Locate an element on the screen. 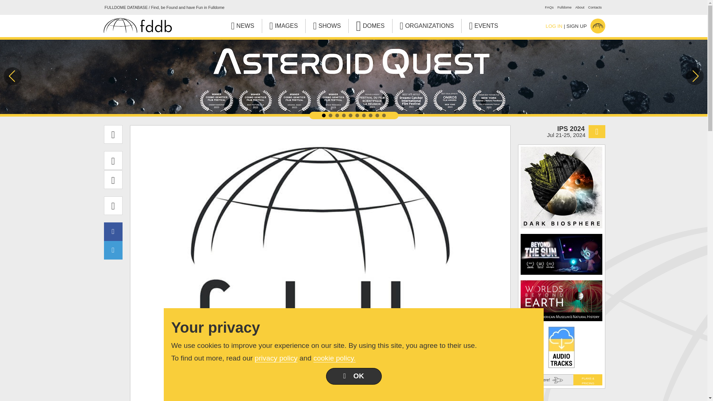 Image resolution: width=713 pixels, height=401 pixels. FAQs is located at coordinates (550, 7).